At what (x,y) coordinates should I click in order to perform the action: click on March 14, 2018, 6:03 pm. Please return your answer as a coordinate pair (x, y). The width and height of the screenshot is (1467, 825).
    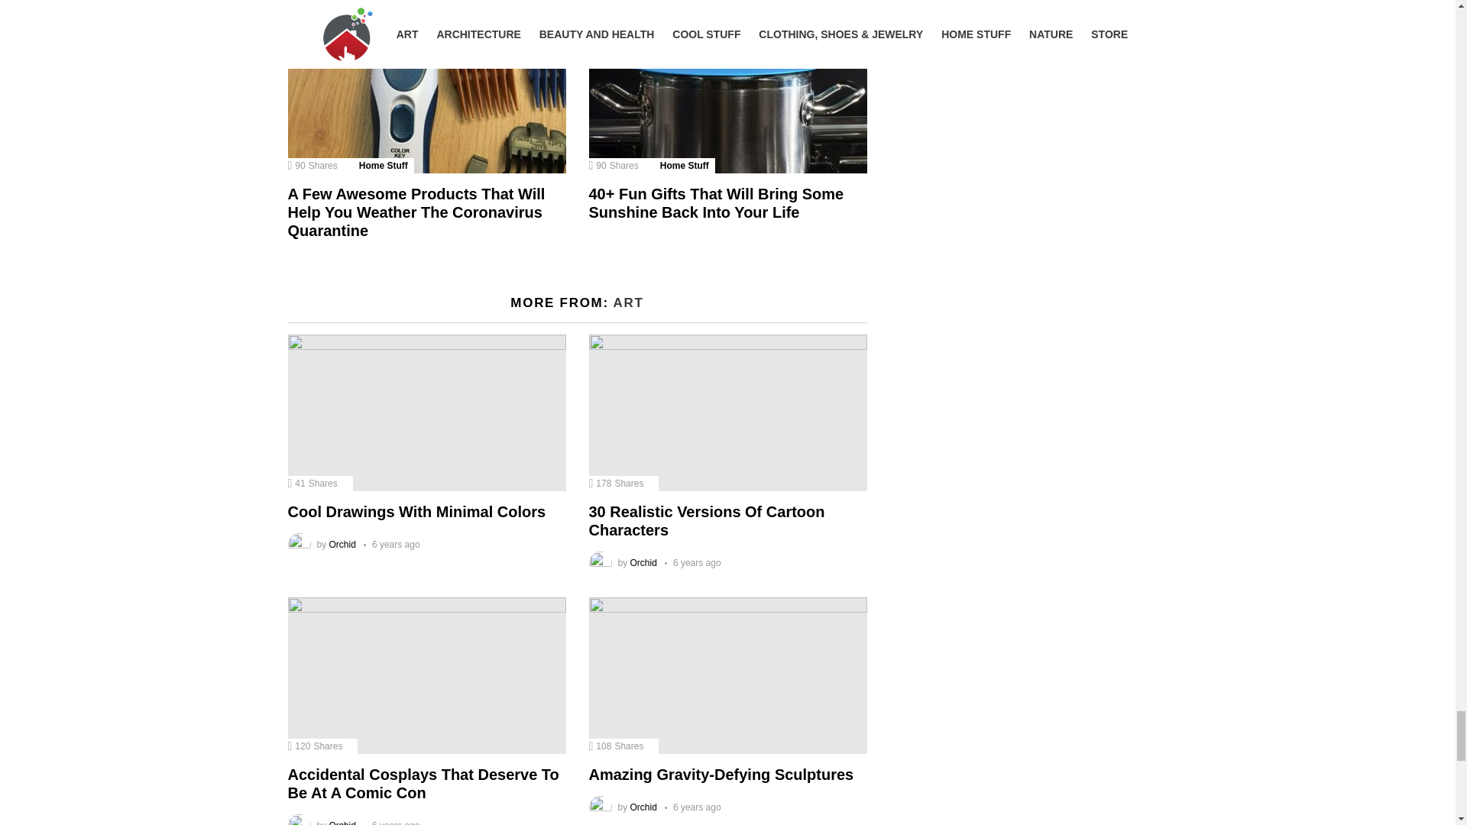
    Looking at the image, I should click on (391, 545).